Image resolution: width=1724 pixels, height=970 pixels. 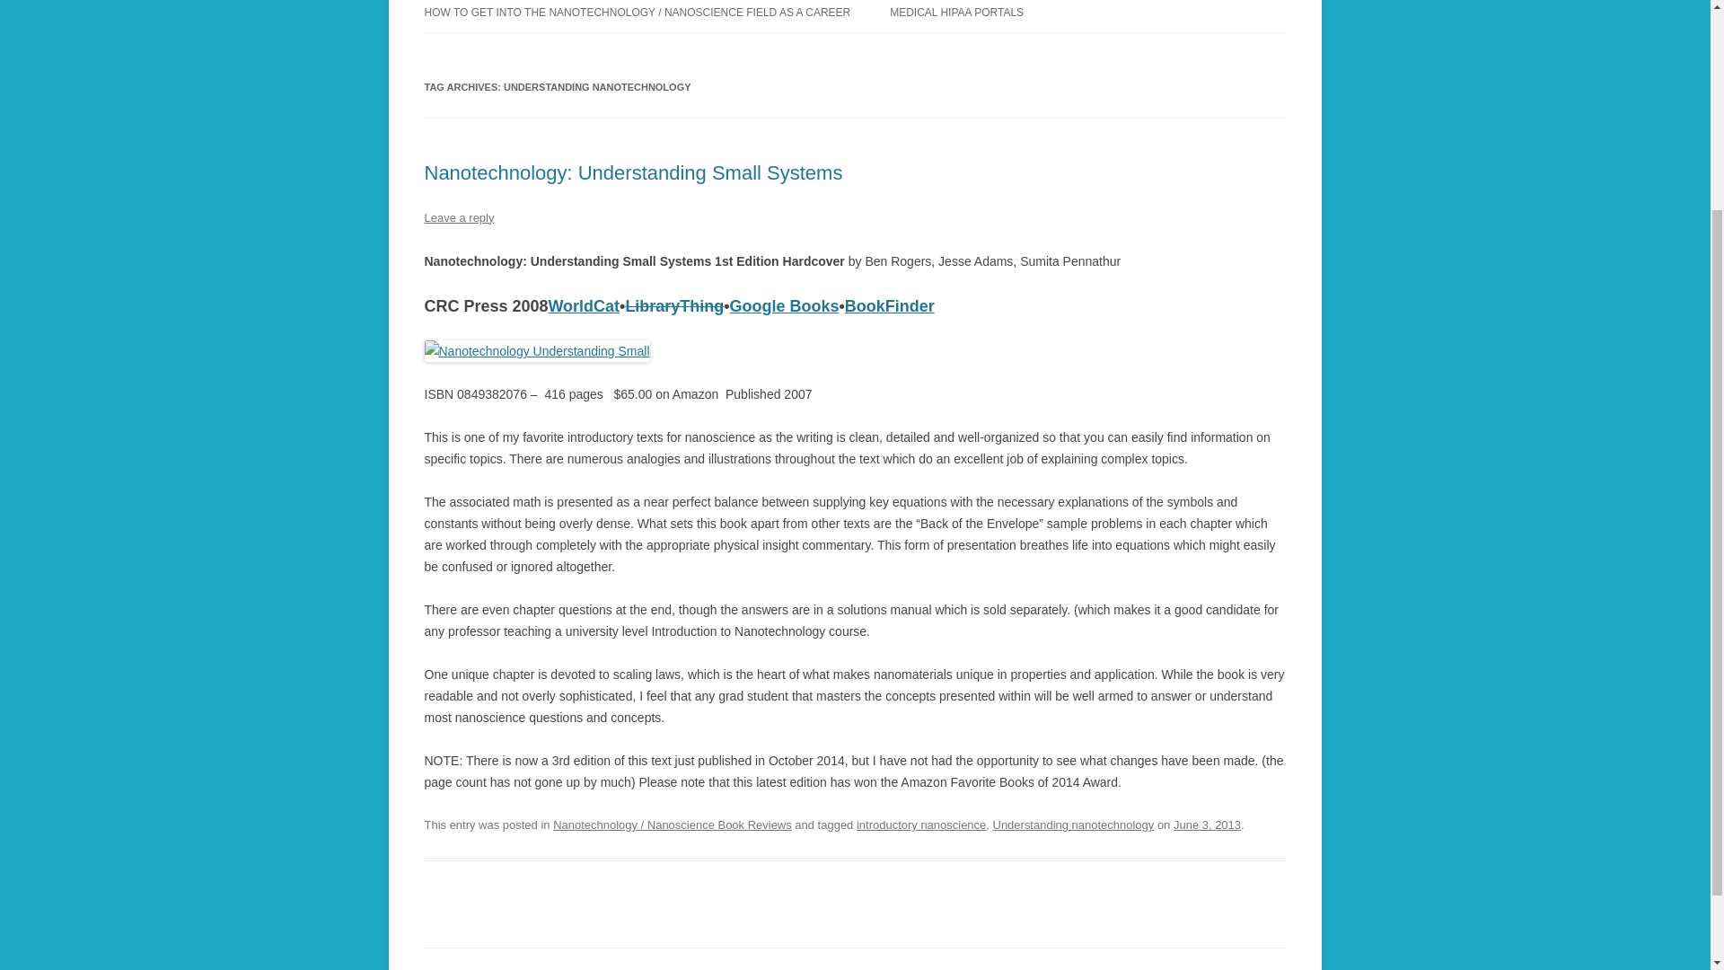 I want to click on Leave a reply, so click(x=458, y=217).